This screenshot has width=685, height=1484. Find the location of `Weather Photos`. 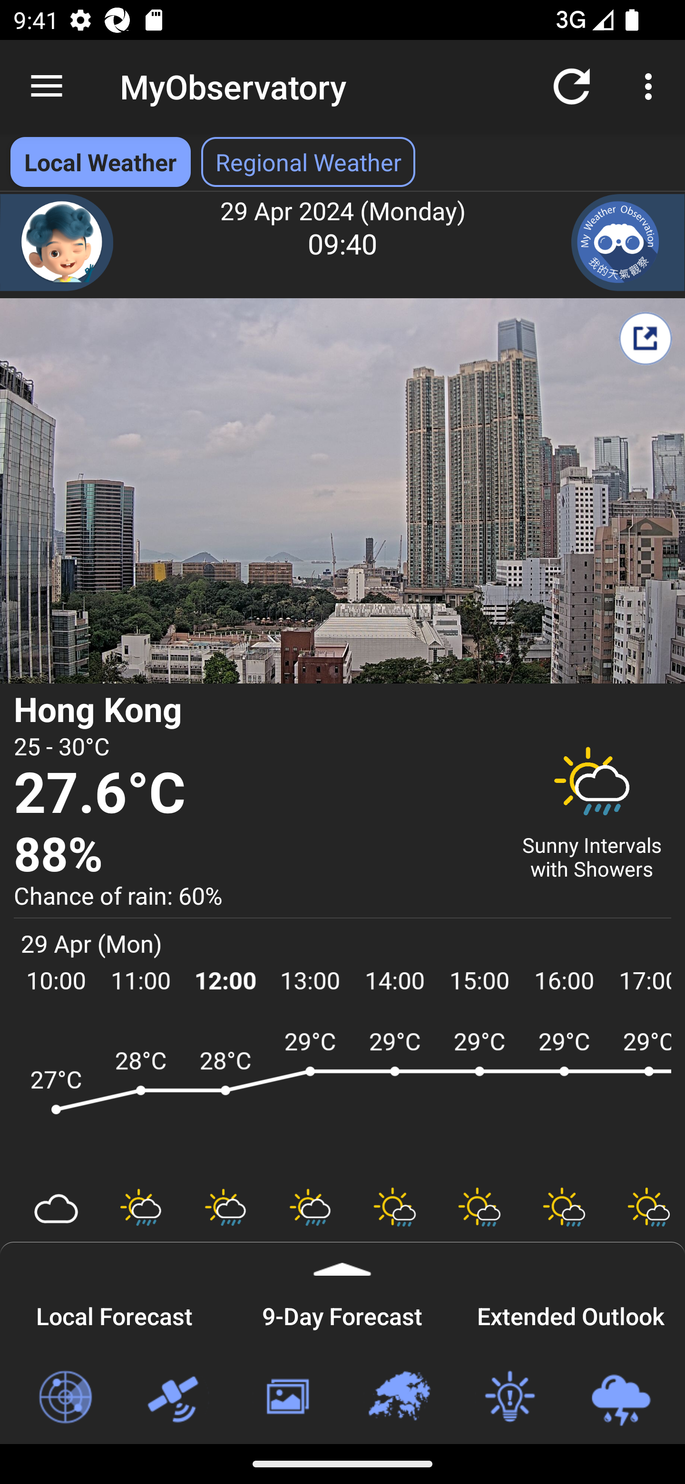

Weather Photos is located at coordinates (286, 1397).